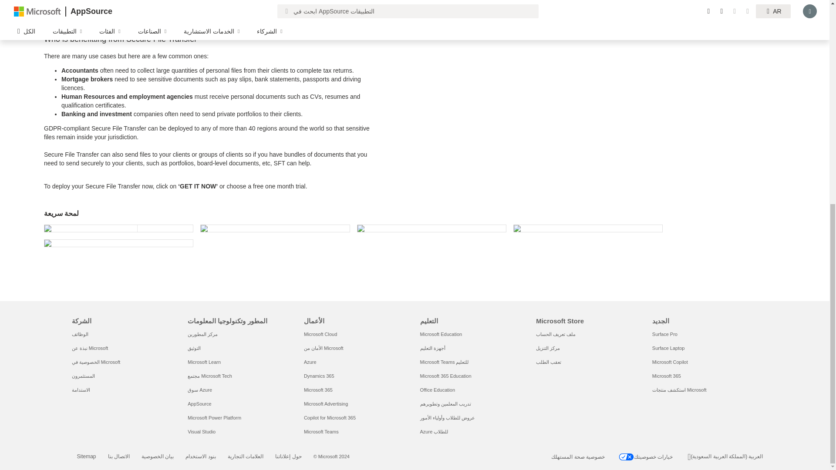 The image size is (836, 470). I want to click on Surface Laptop, so click(668, 348).